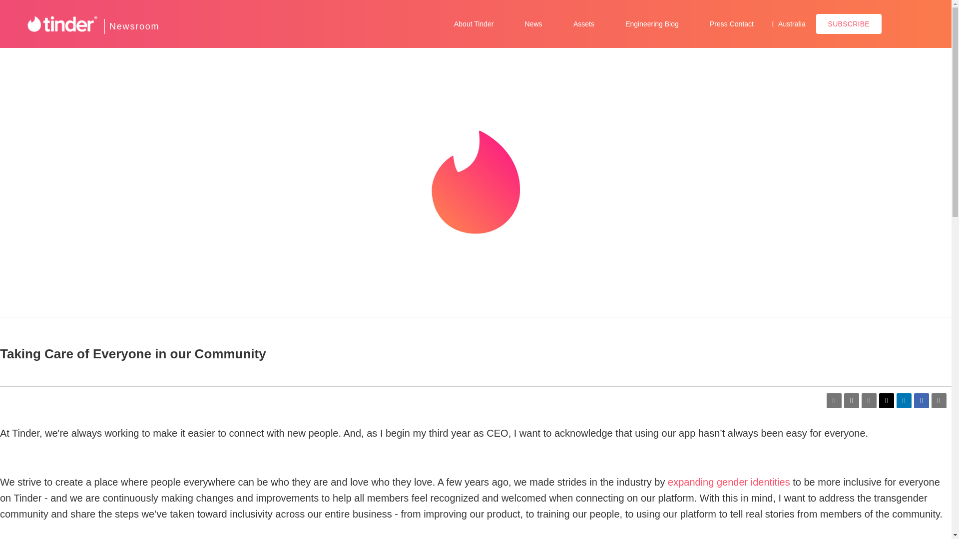 This screenshot has width=959, height=539. Describe the element at coordinates (134, 26) in the screenshot. I see `Newsroom` at that location.